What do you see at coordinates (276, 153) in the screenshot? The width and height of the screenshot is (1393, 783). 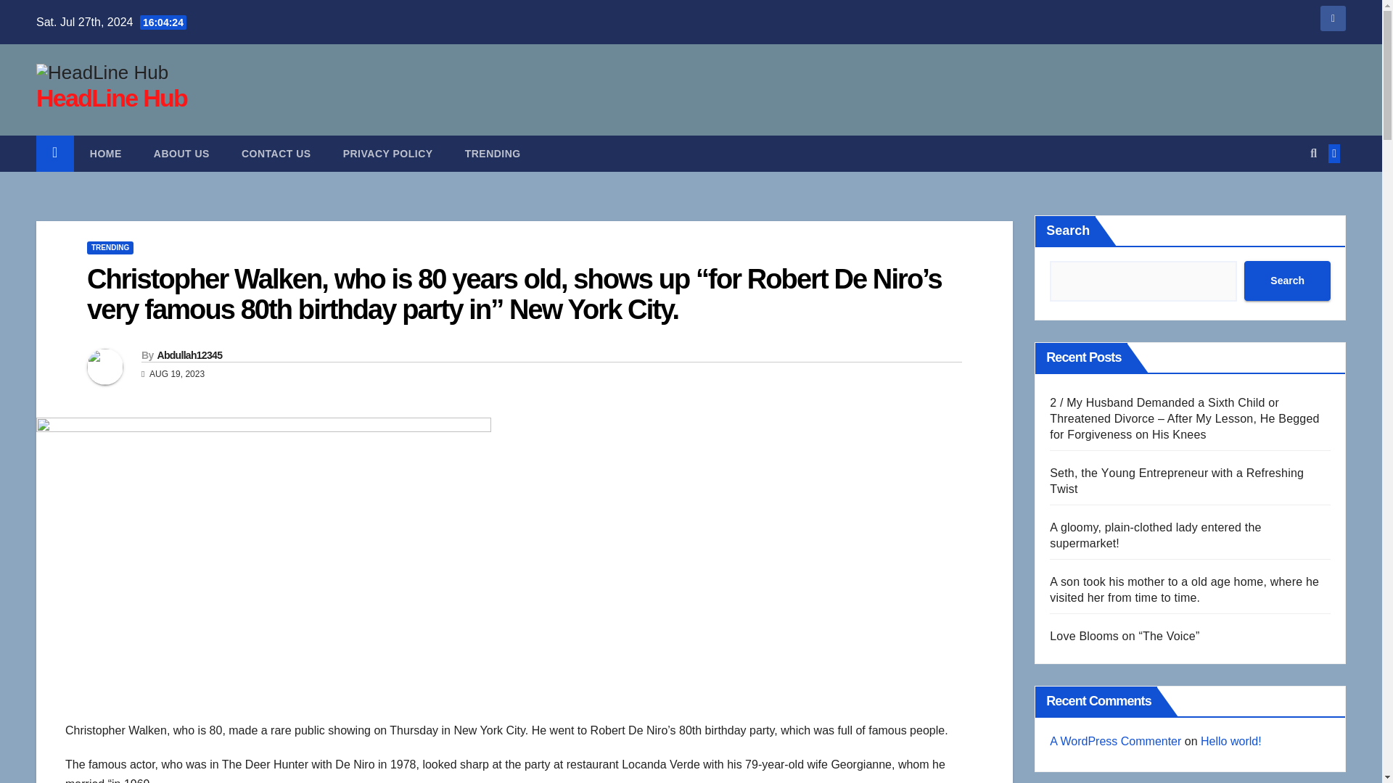 I see `CONTACT US` at bounding box center [276, 153].